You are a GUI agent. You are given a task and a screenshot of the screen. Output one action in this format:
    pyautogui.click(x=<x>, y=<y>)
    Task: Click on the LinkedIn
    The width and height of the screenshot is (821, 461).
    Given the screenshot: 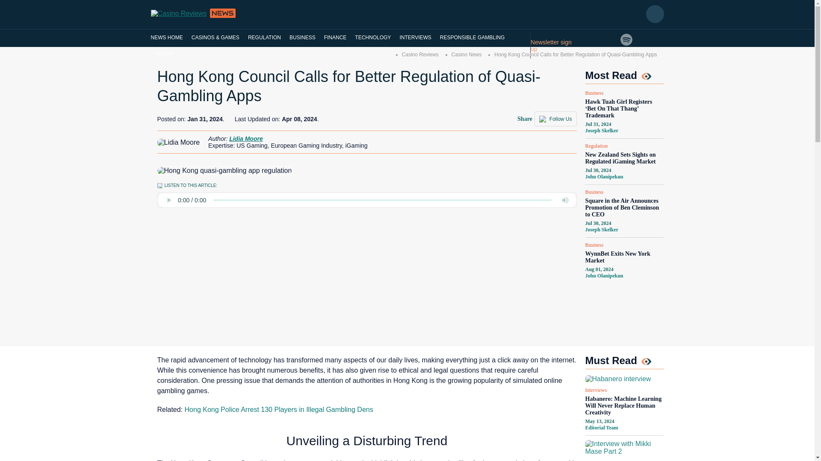 What is the action you would take?
    pyautogui.click(x=610, y=39)
    